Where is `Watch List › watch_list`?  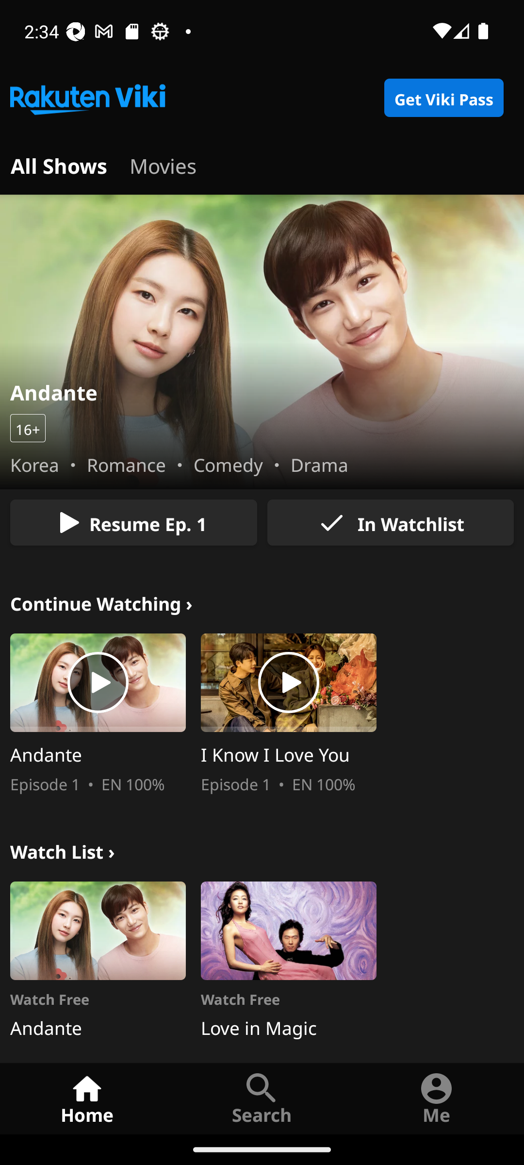 Watch List › watch_list is located at coordinates (62, 849).